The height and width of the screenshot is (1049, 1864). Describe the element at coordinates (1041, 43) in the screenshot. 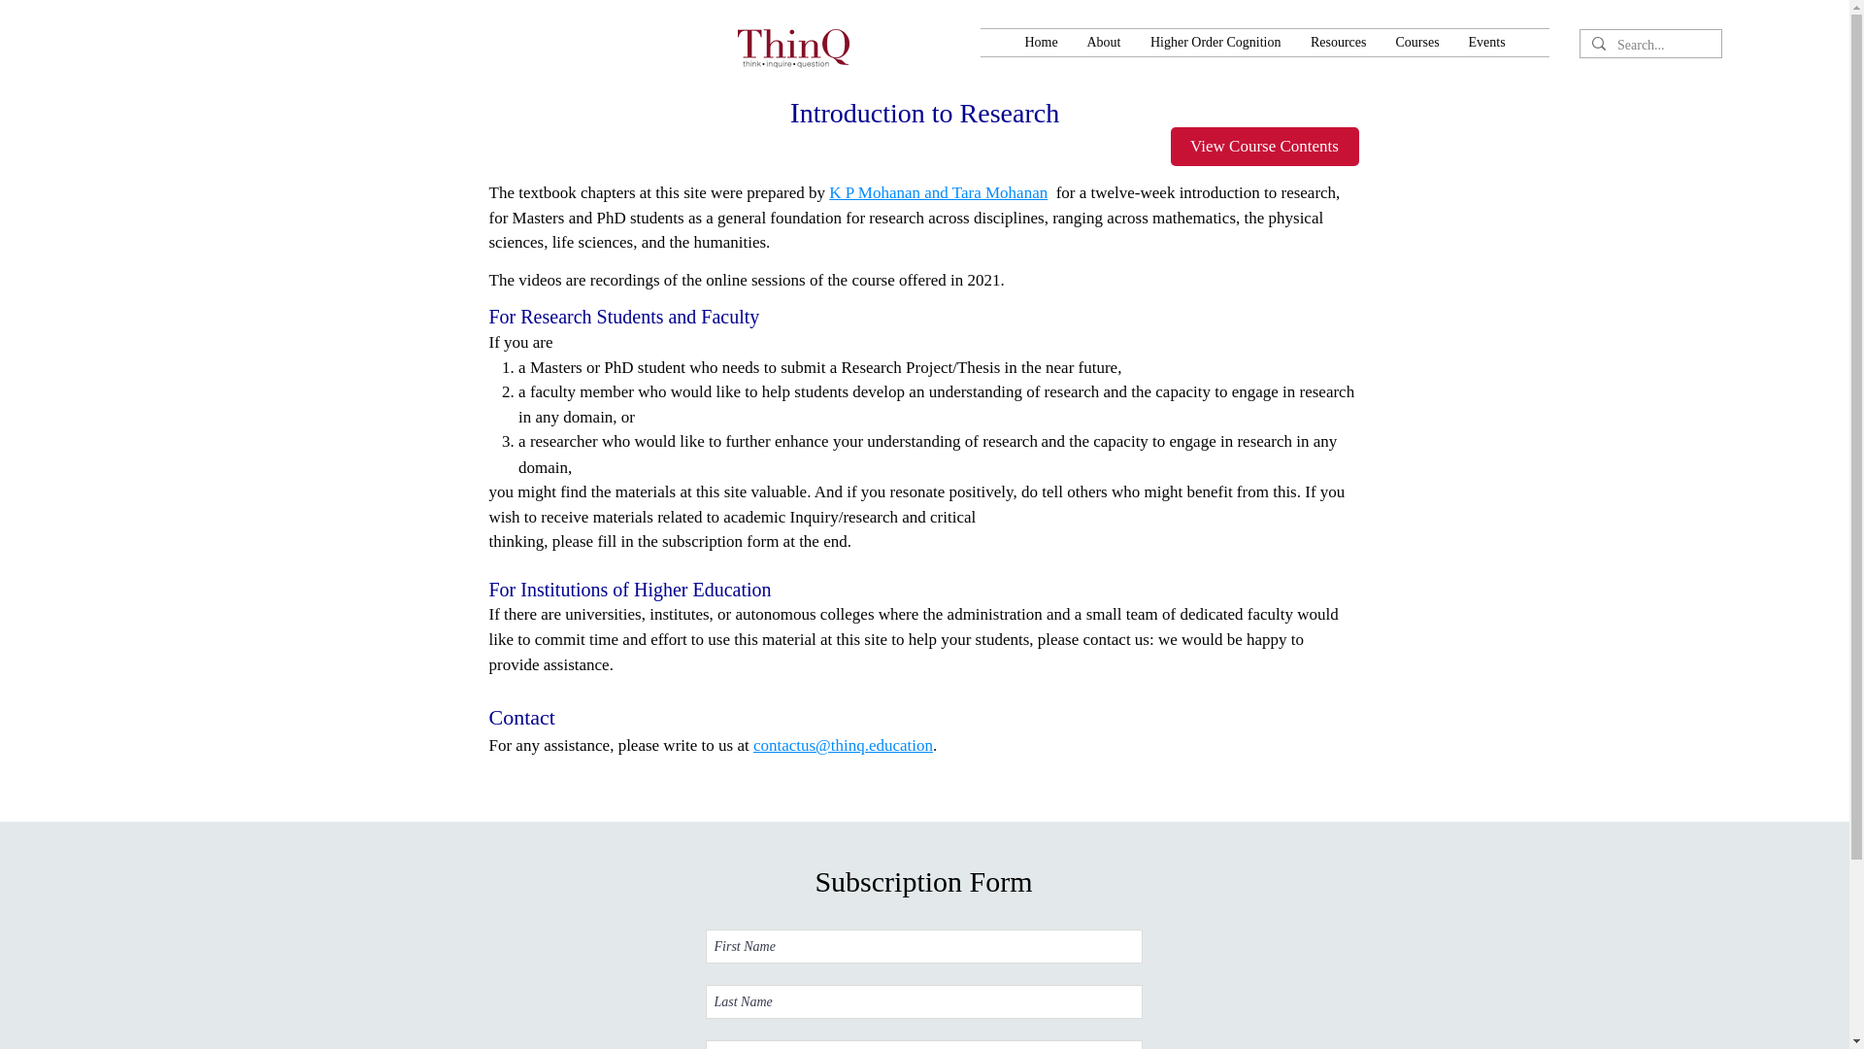

I see `Home` at that location.